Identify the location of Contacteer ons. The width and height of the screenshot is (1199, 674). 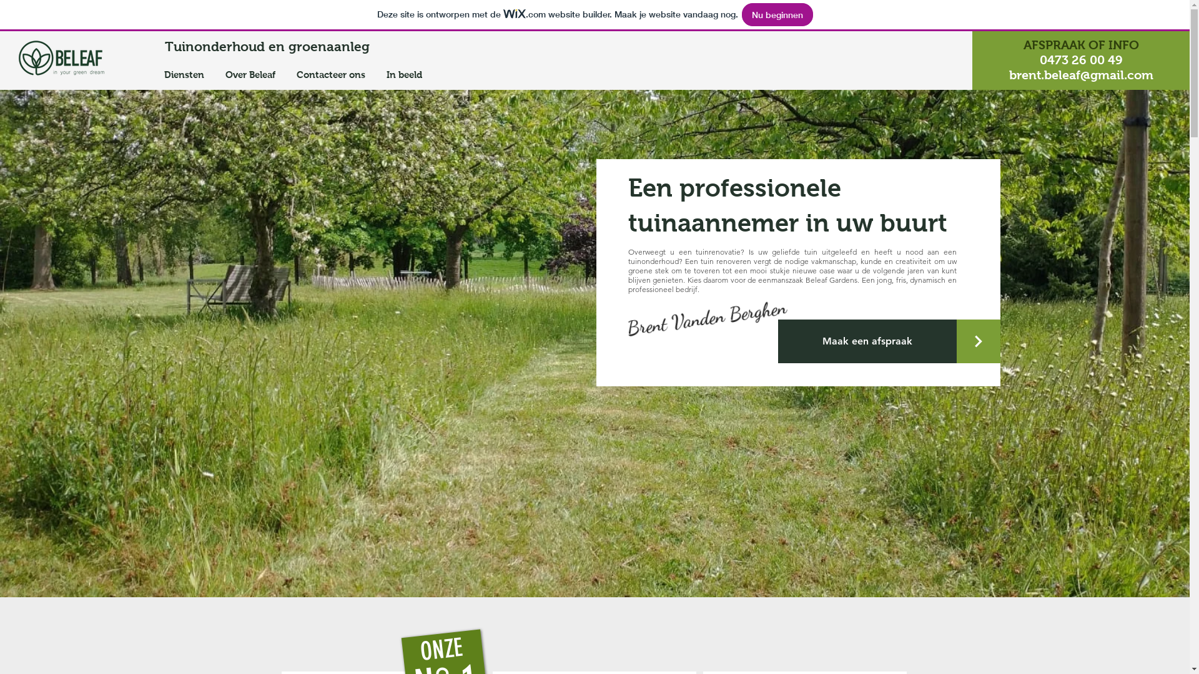
(332, 75).